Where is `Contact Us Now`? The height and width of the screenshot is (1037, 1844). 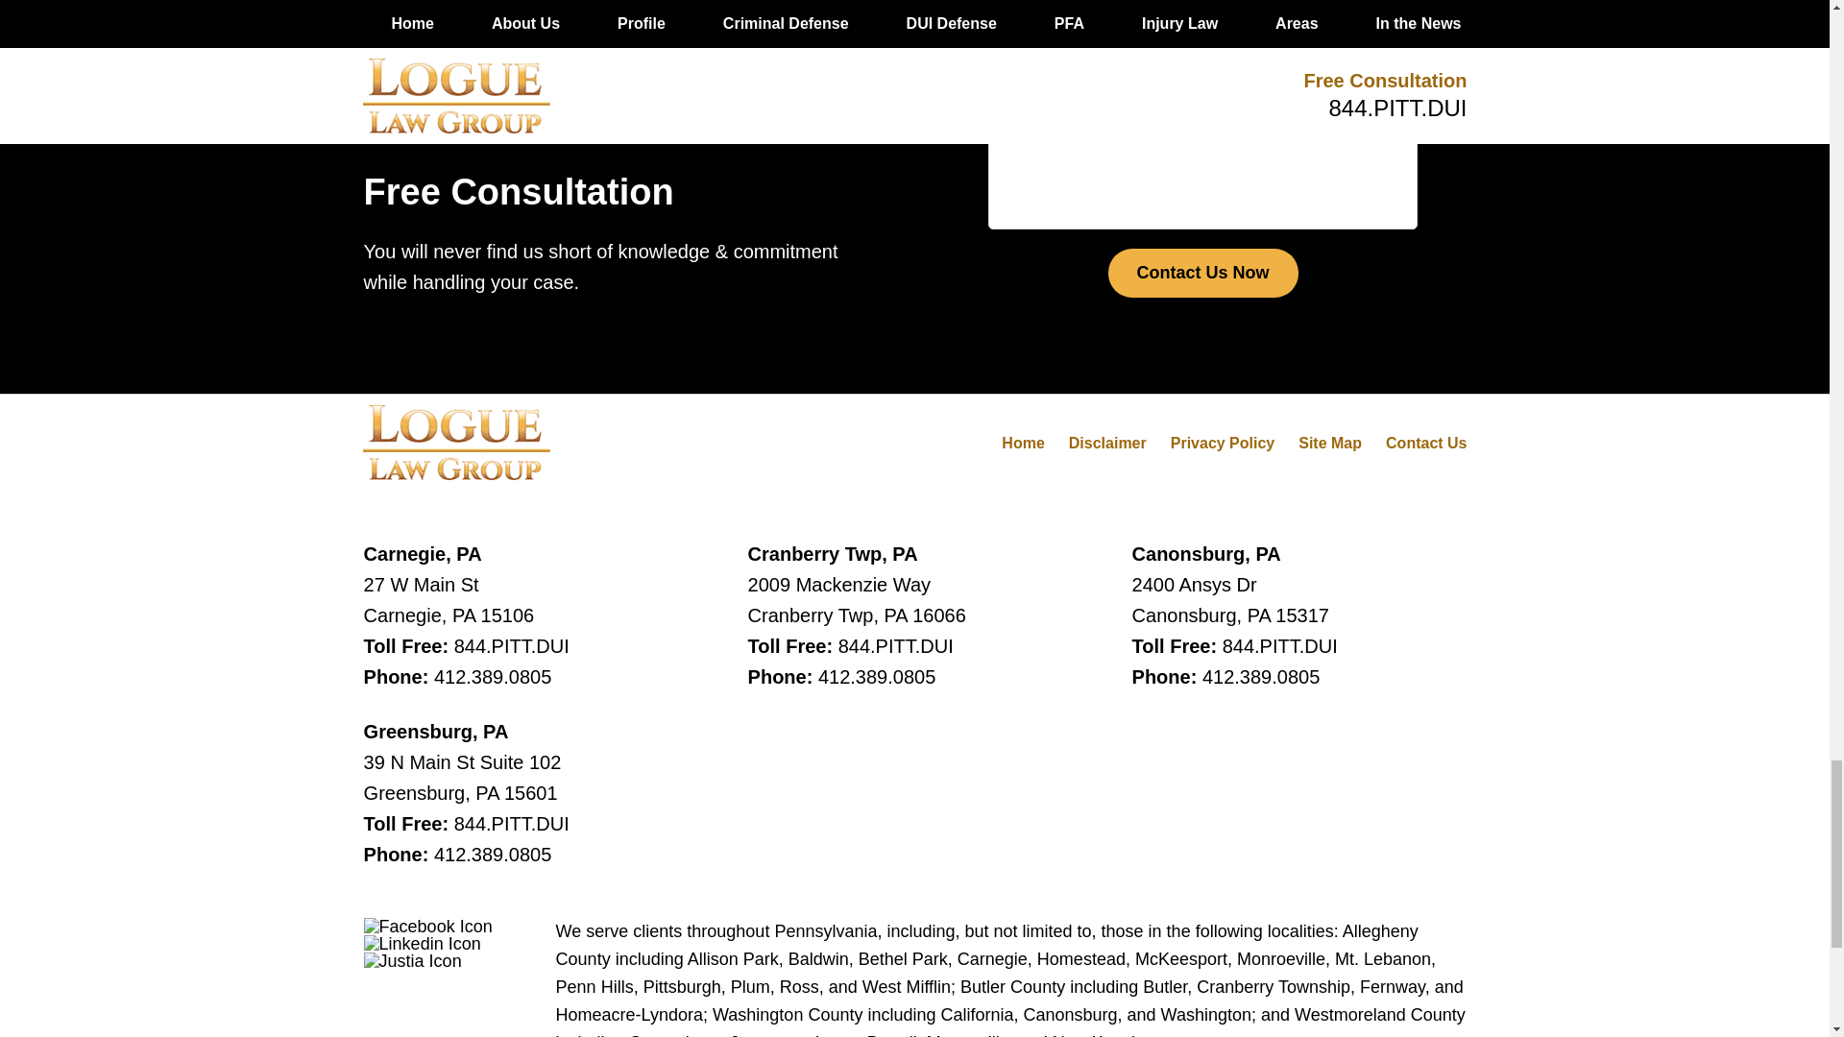
Contact Us Now is located at coordinates (1202, 274).